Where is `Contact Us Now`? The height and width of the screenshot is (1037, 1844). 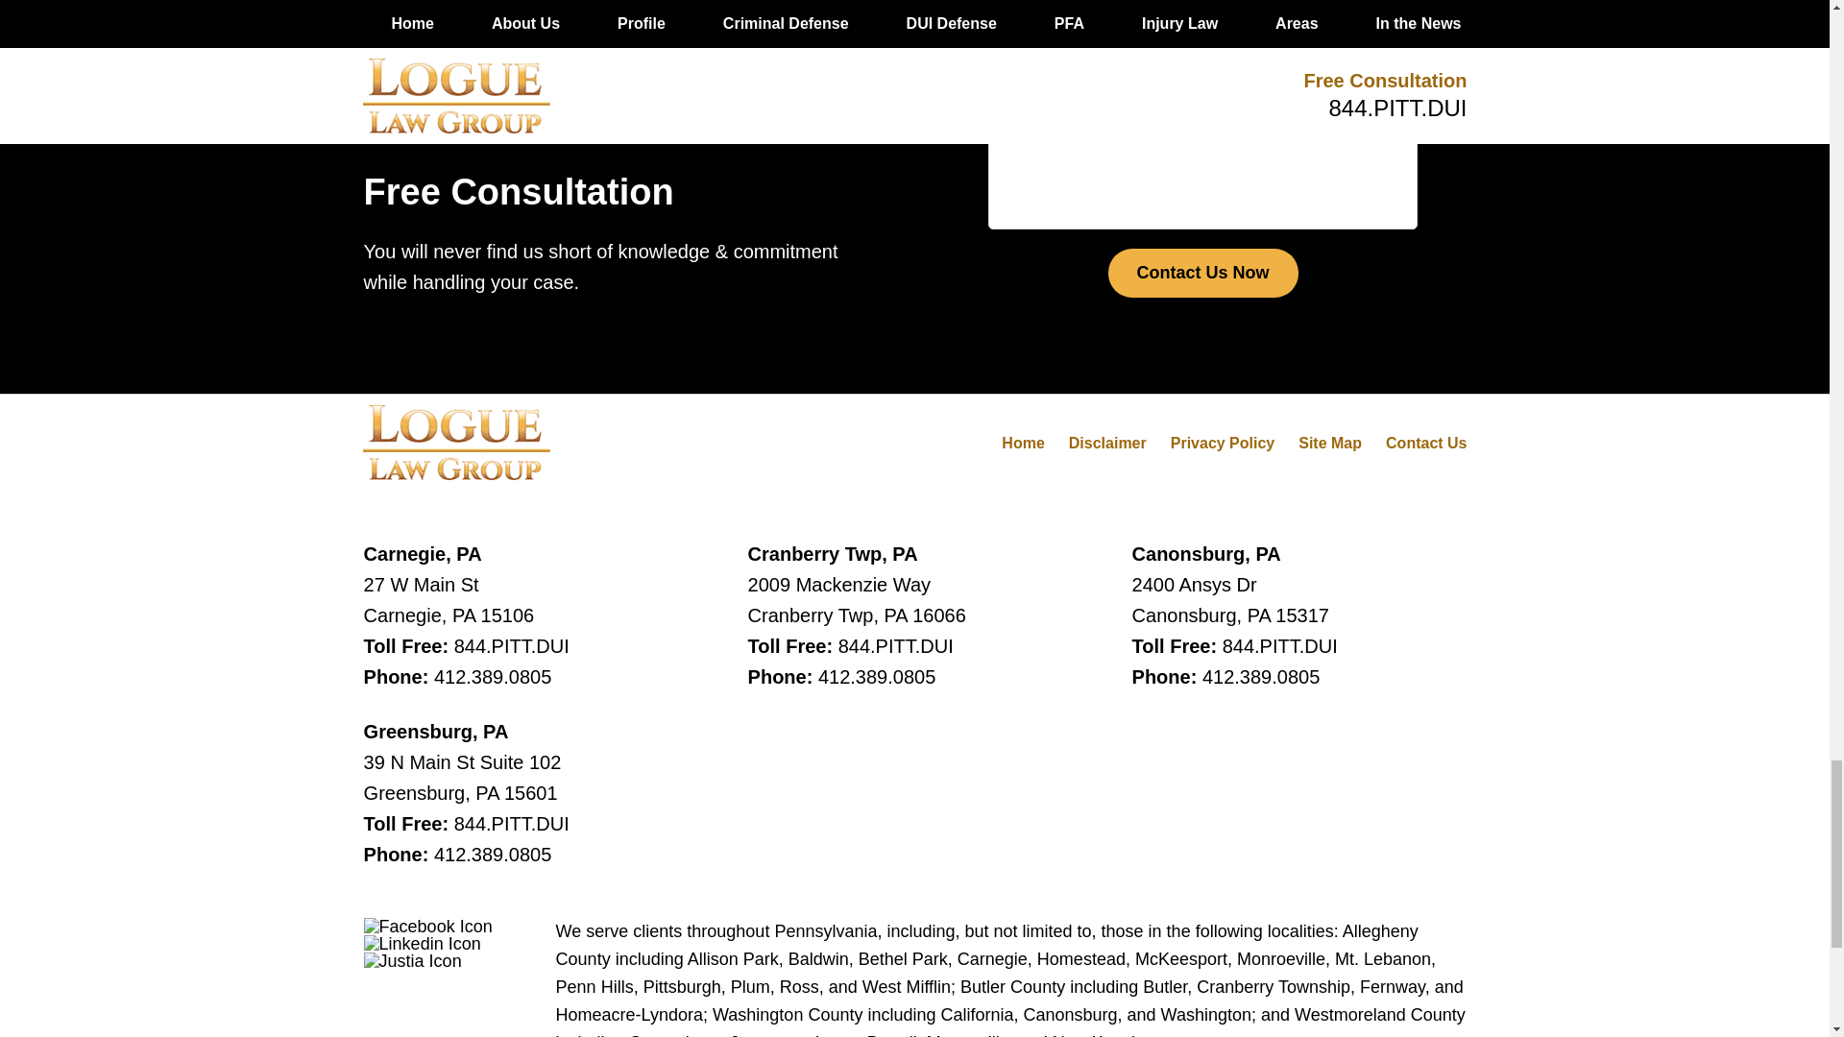
Contact Us Now is located at coordinates (1202, 274).